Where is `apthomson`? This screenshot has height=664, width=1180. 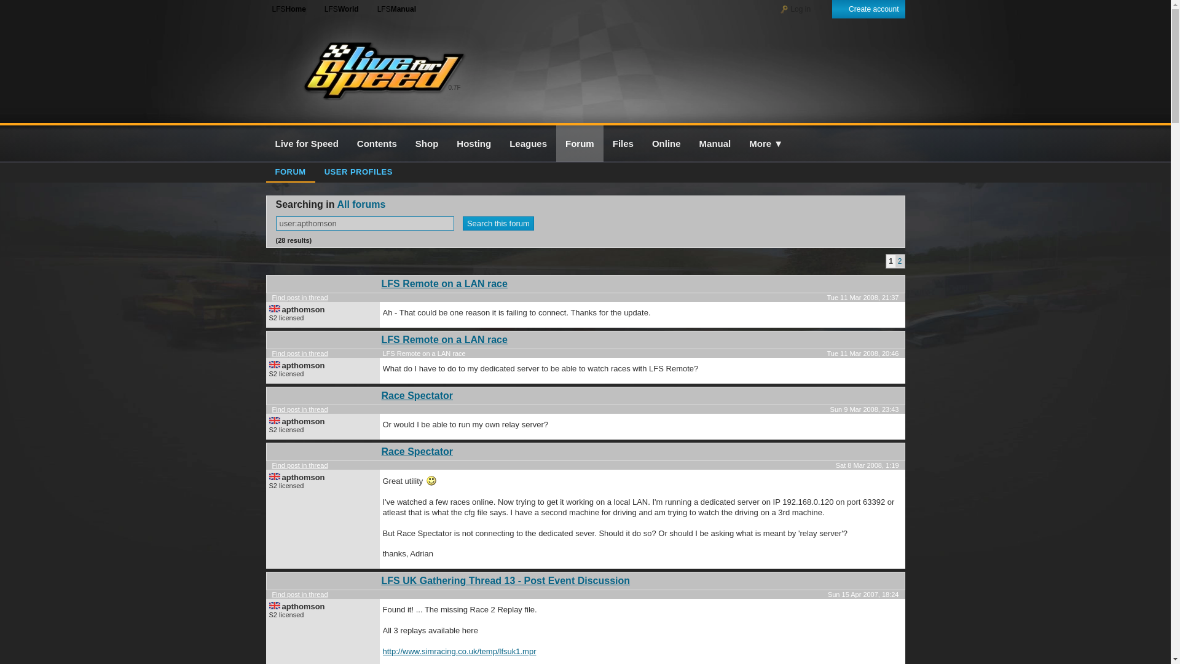 apthomson is located at coordinates (303, 477).